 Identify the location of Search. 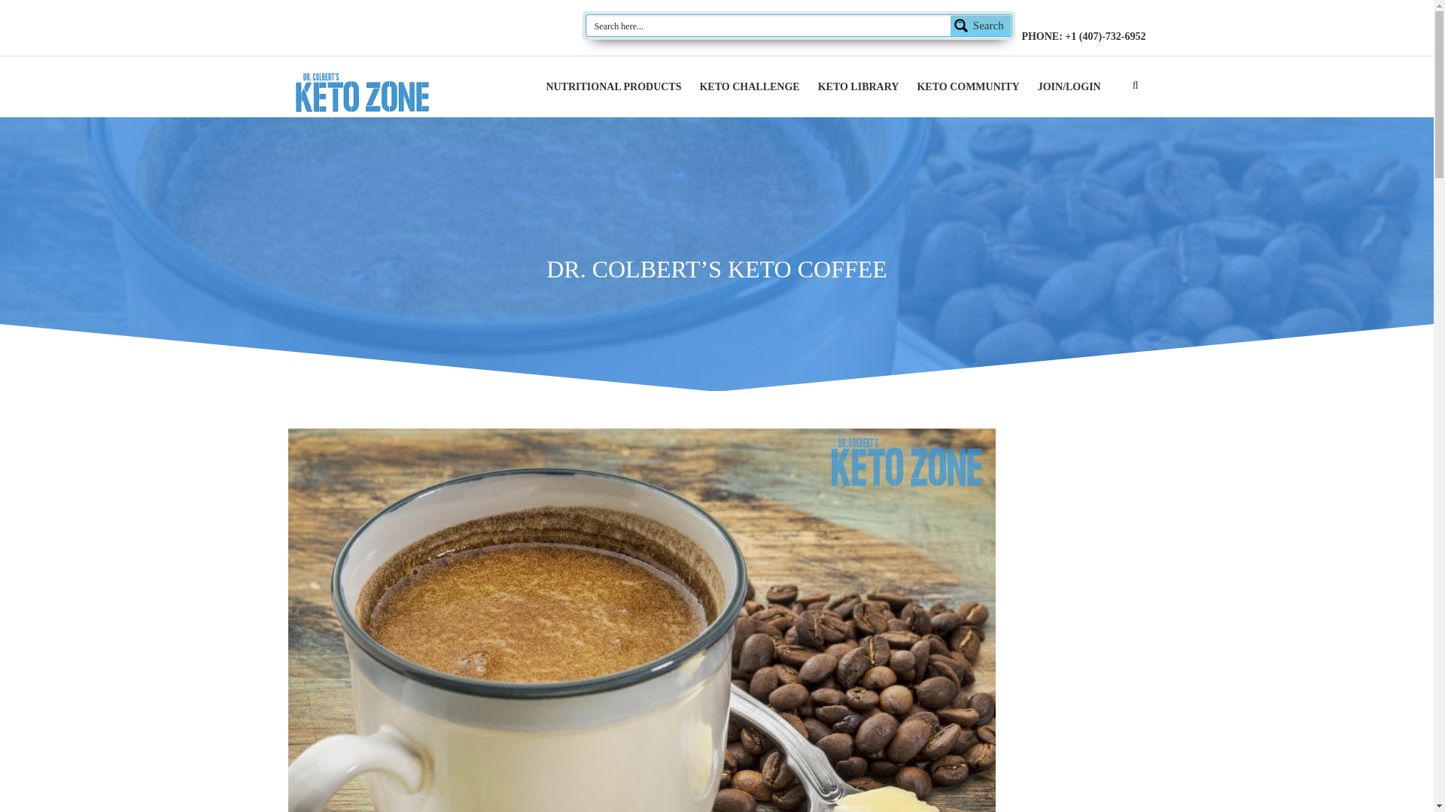
(799, 26).